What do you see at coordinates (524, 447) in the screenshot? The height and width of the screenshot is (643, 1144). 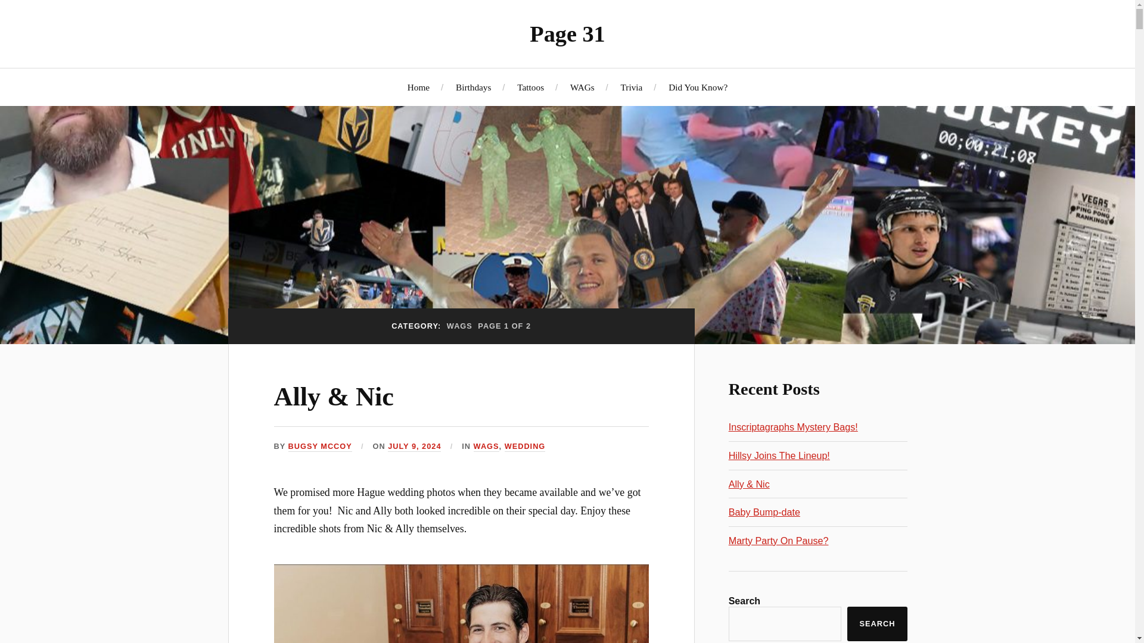 I see `WEDDING` at bounding box center [524, 447].